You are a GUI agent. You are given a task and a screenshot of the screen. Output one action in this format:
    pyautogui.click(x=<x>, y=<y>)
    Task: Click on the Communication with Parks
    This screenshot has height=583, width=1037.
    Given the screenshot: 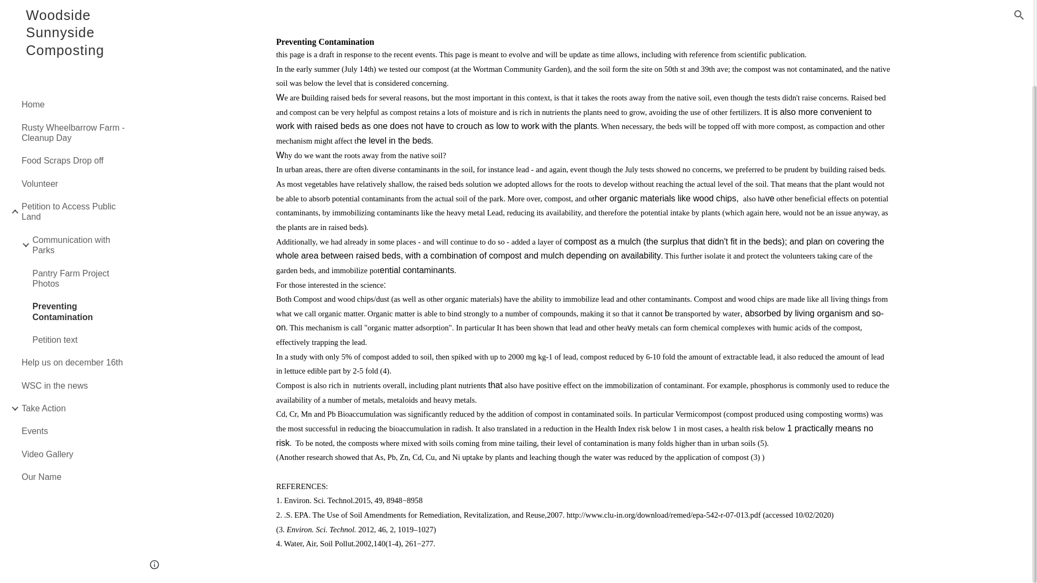 What is the action you would take?
    pyautogui.click(x=79, y=145)
    